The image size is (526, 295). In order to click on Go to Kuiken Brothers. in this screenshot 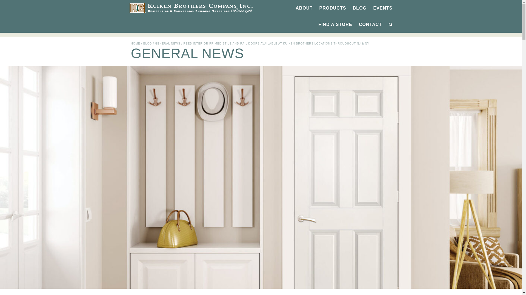, I will do `click(136, 44)`.